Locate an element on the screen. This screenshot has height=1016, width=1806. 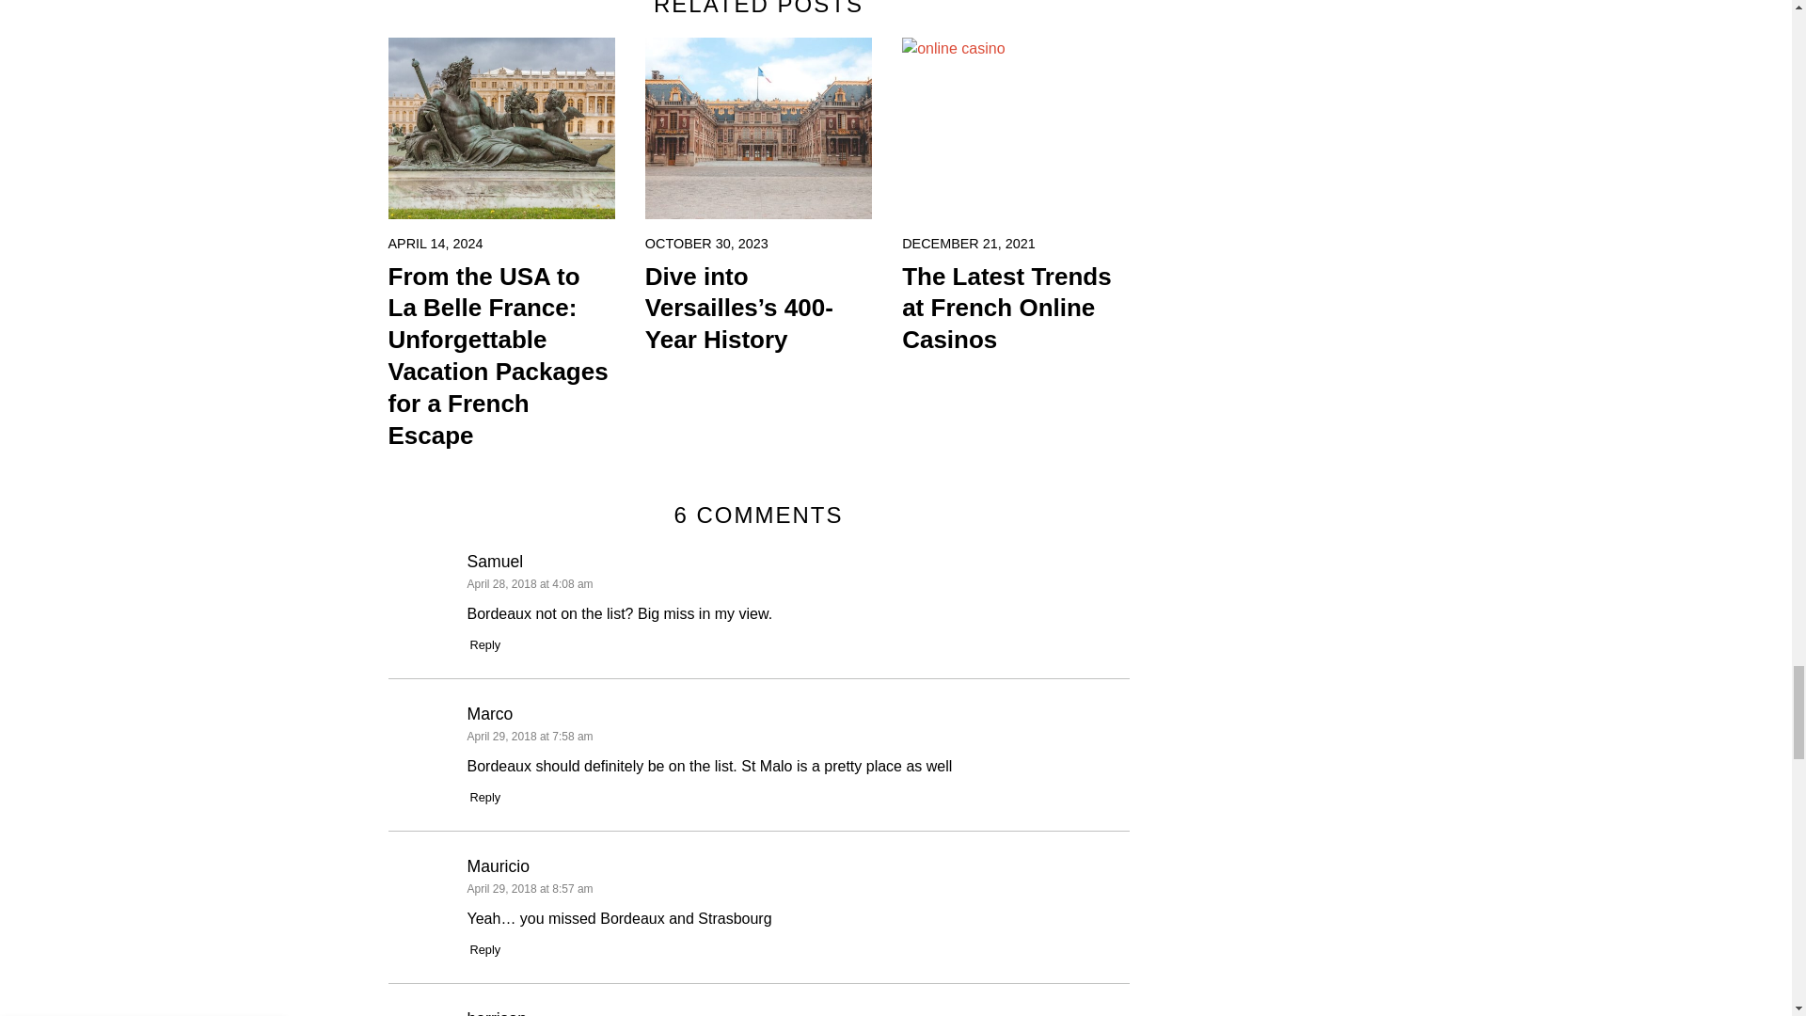
14 Apr, 2024 22:38:13 is located at coordinates (435, 243).